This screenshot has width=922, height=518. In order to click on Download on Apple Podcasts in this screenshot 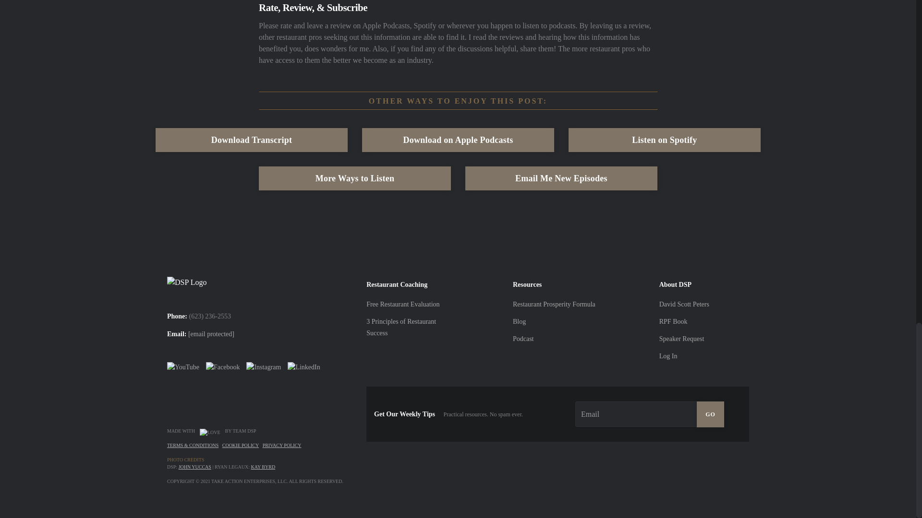, I will do `click(458, 140)`.